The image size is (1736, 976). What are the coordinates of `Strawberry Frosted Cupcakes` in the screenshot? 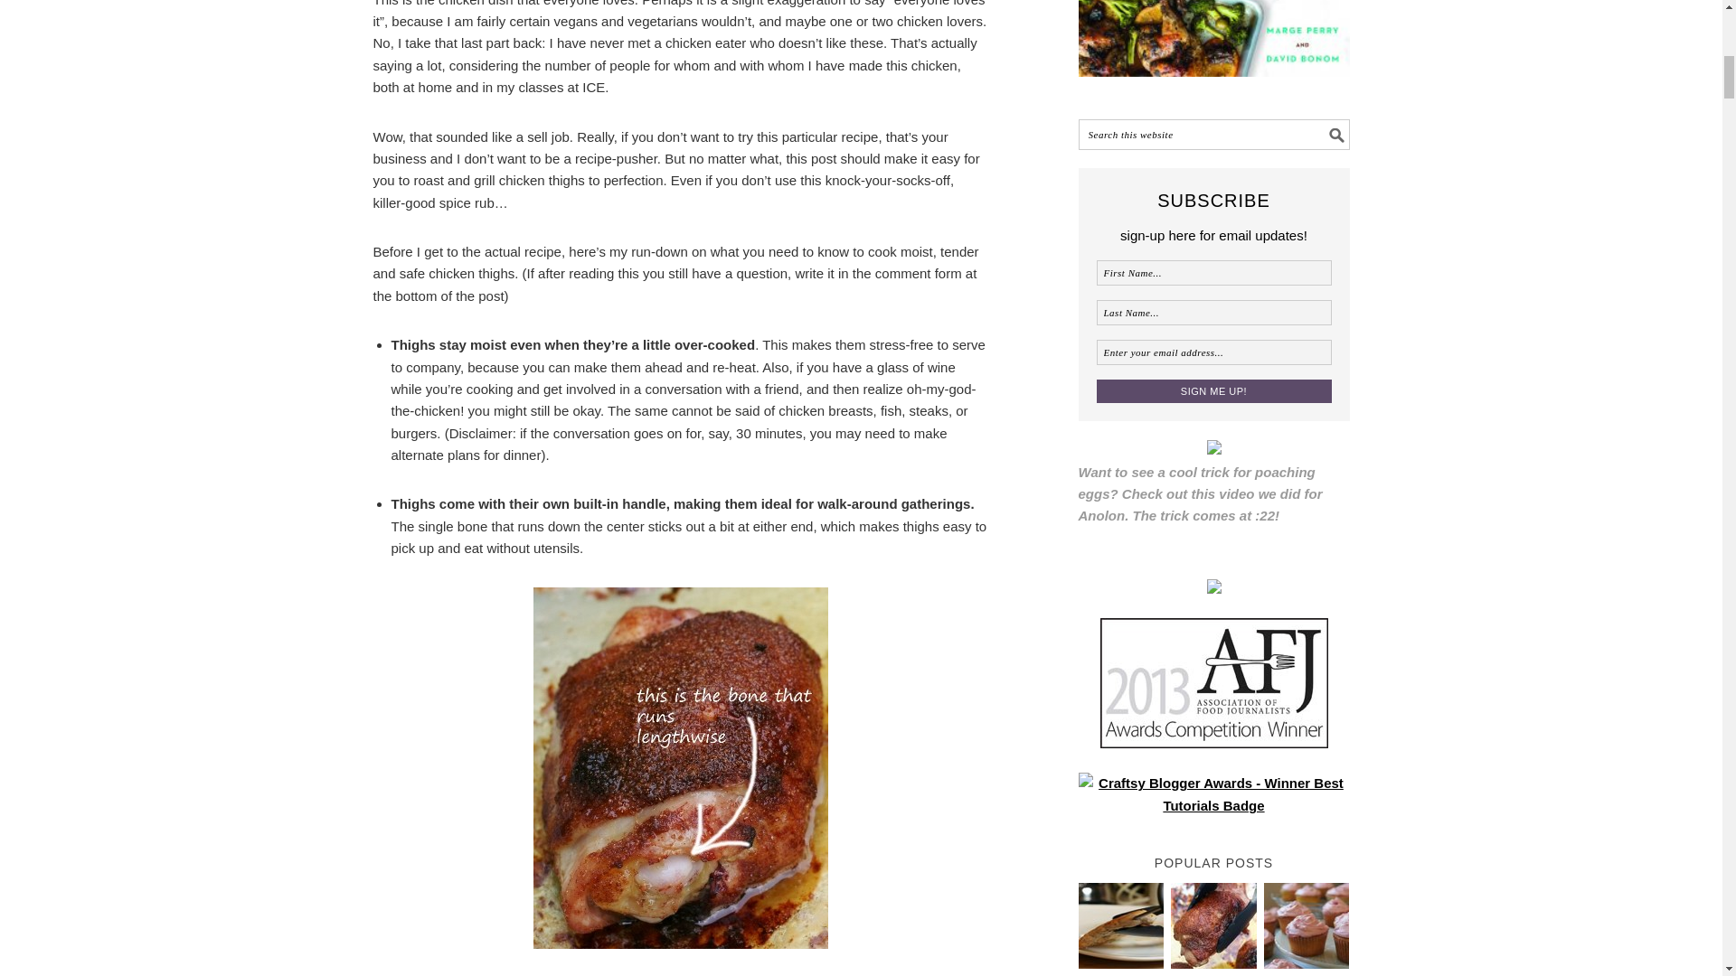 It's located at (1307, 963).